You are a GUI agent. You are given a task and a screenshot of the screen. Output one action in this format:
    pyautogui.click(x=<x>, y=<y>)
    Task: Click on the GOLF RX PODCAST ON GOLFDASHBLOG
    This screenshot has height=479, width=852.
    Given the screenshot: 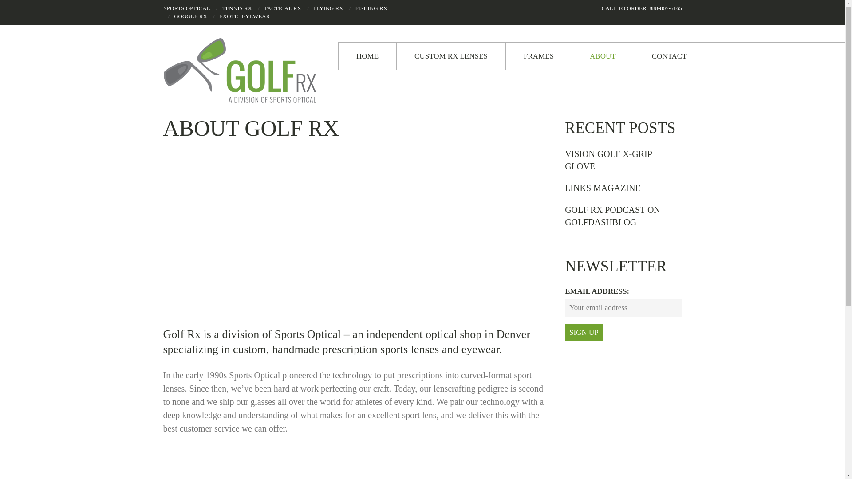 What is the action you would take?
    pyautogui.click(x=612, y=216)
    